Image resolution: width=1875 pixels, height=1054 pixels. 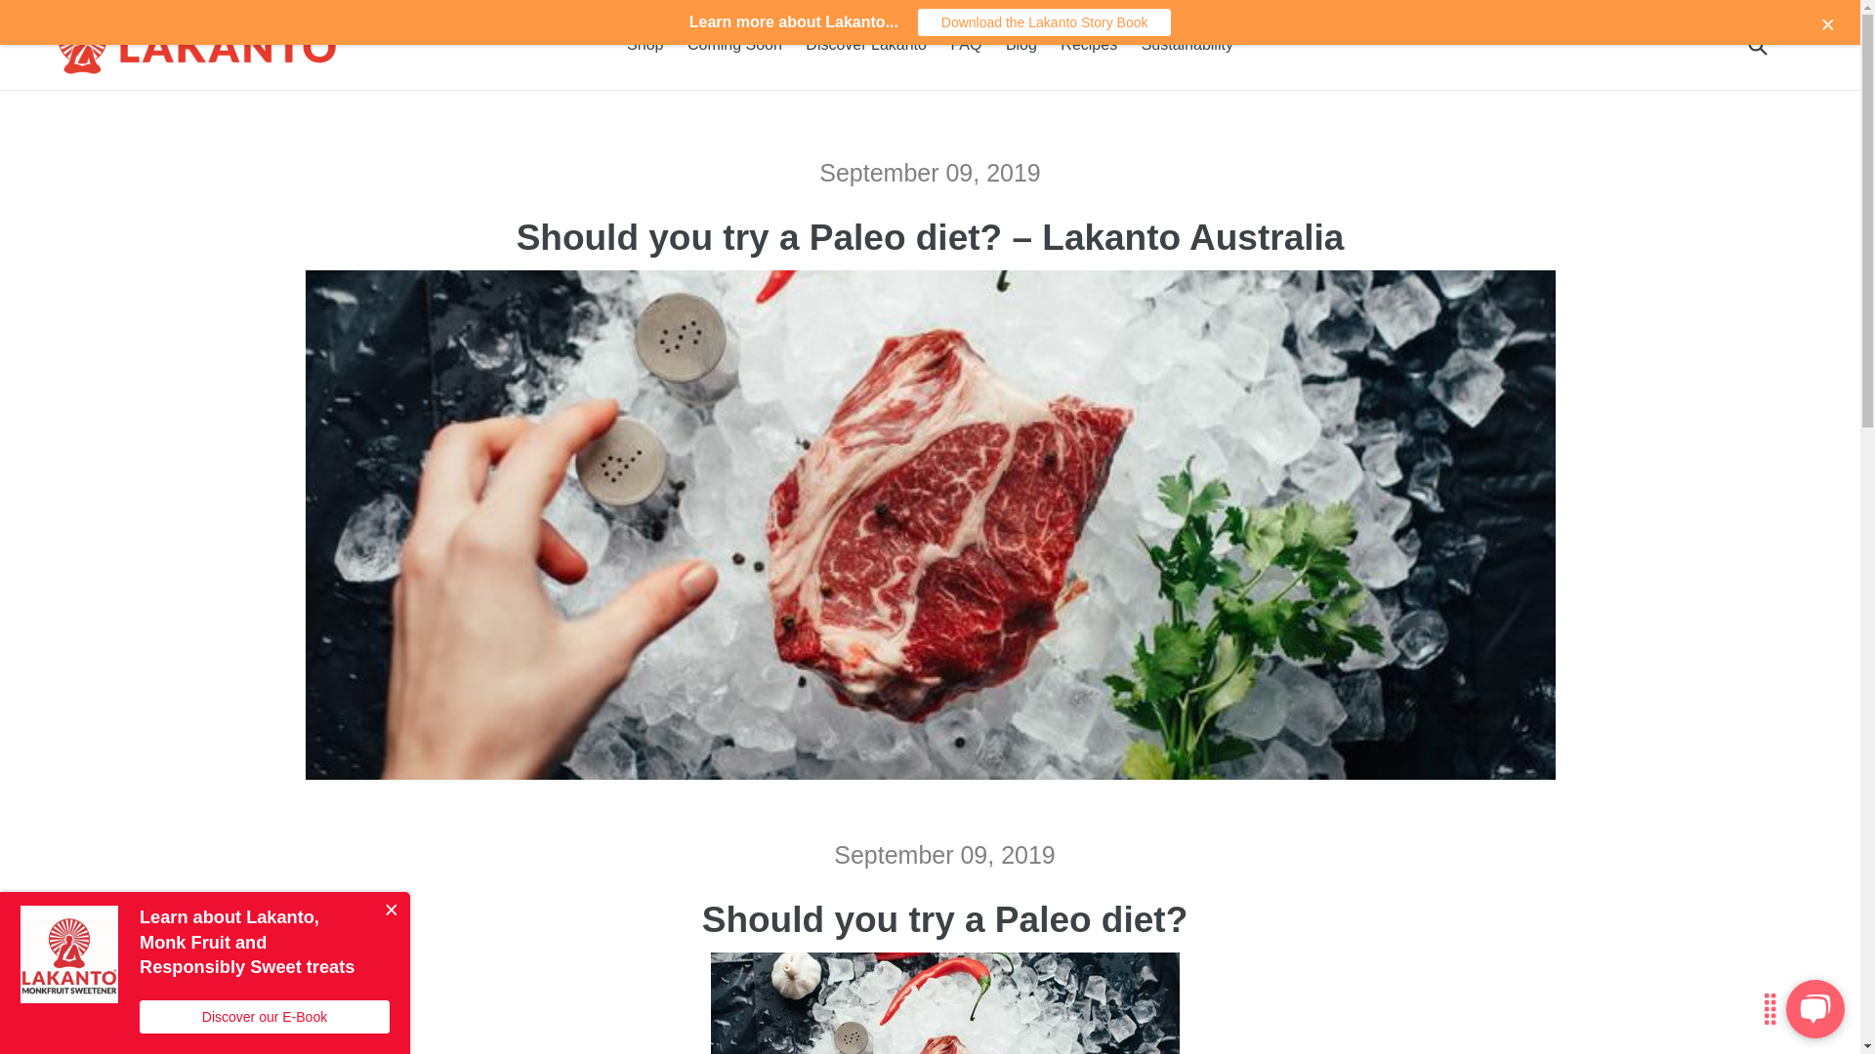 What do you see at coordinates (865, 45) in the screenshot?
I see `Discover Lakanto` at bounding box center [865, 45].